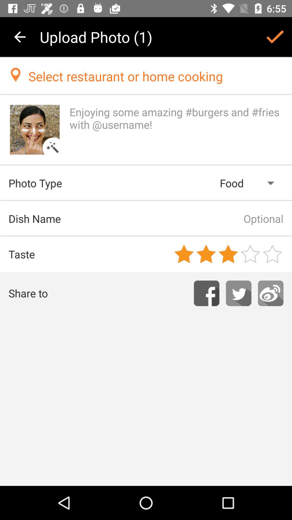  What do you see at coordinates (207, 293) in the screenshot?
I see `go to facebook` at bounding box center [207, 293].